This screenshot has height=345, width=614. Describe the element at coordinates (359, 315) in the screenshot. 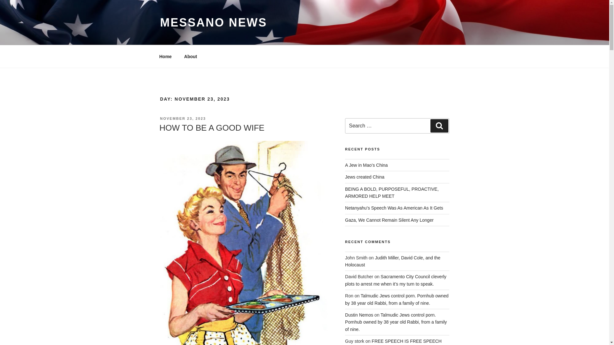

I see `Dustin Nemos` at that location.